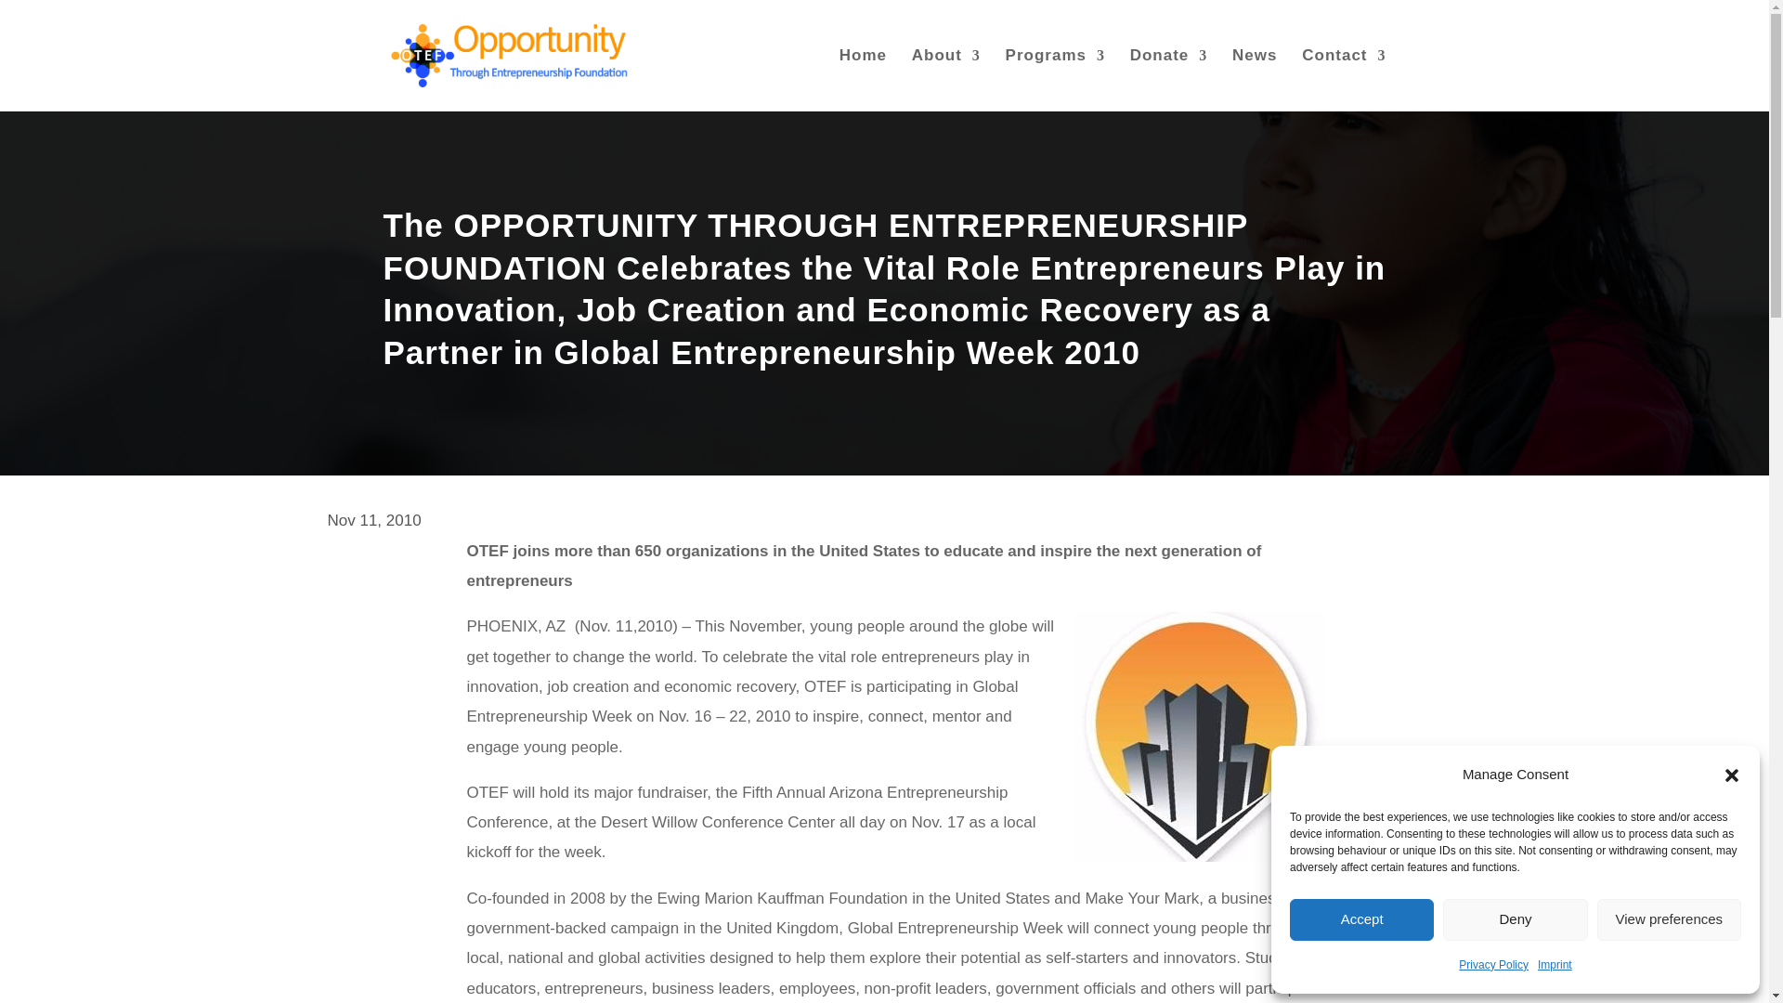 This screenshot has height=1003, width=1783. I want to click on Imprint, so click(1555, 964).